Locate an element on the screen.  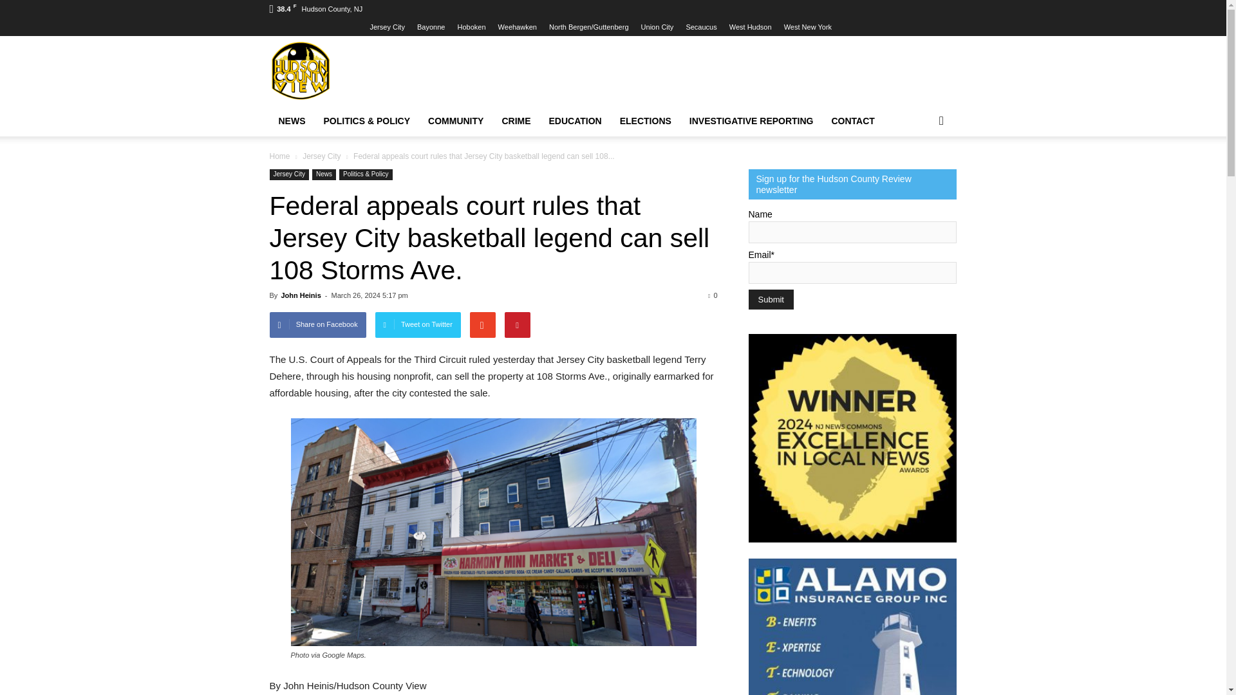
EDUCATION is located at coordinates (576, 121).